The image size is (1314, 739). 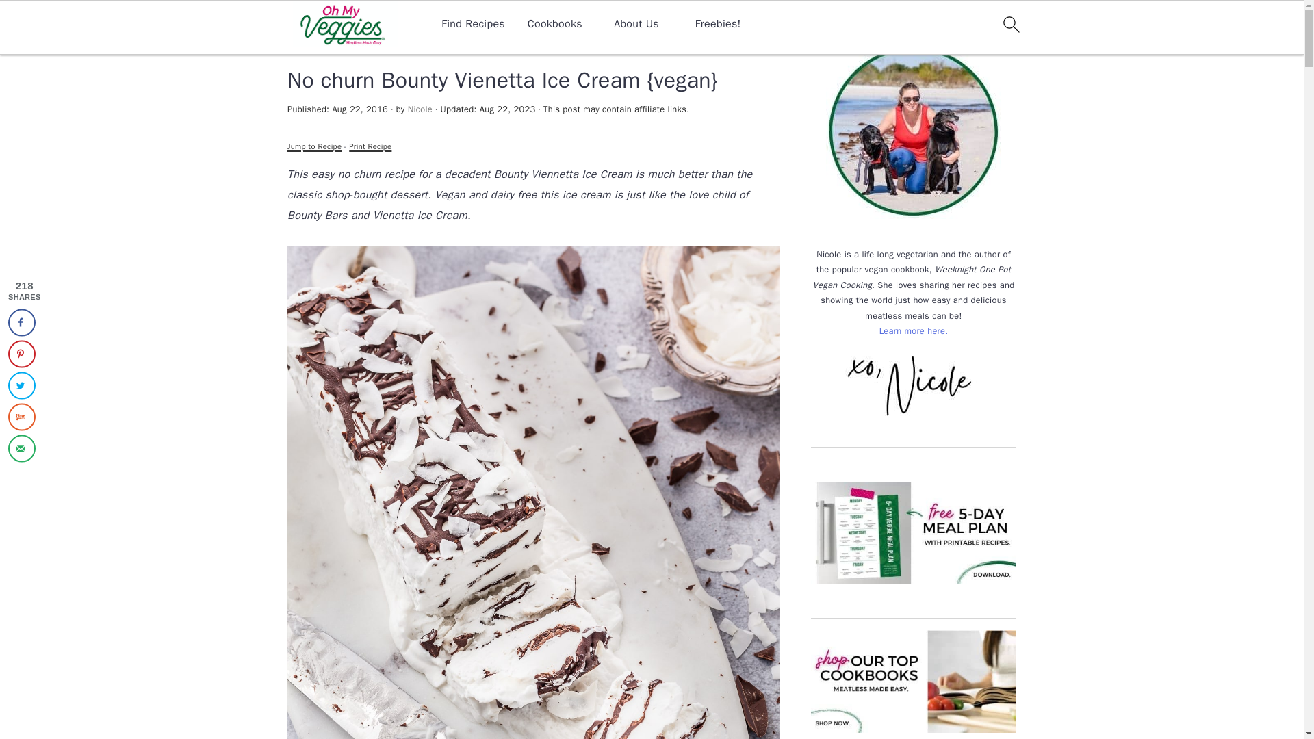 What do you see at coordinates (21, 385) in the screenshot?
I see `Share on Twitter` at bounding box center [21, 385].